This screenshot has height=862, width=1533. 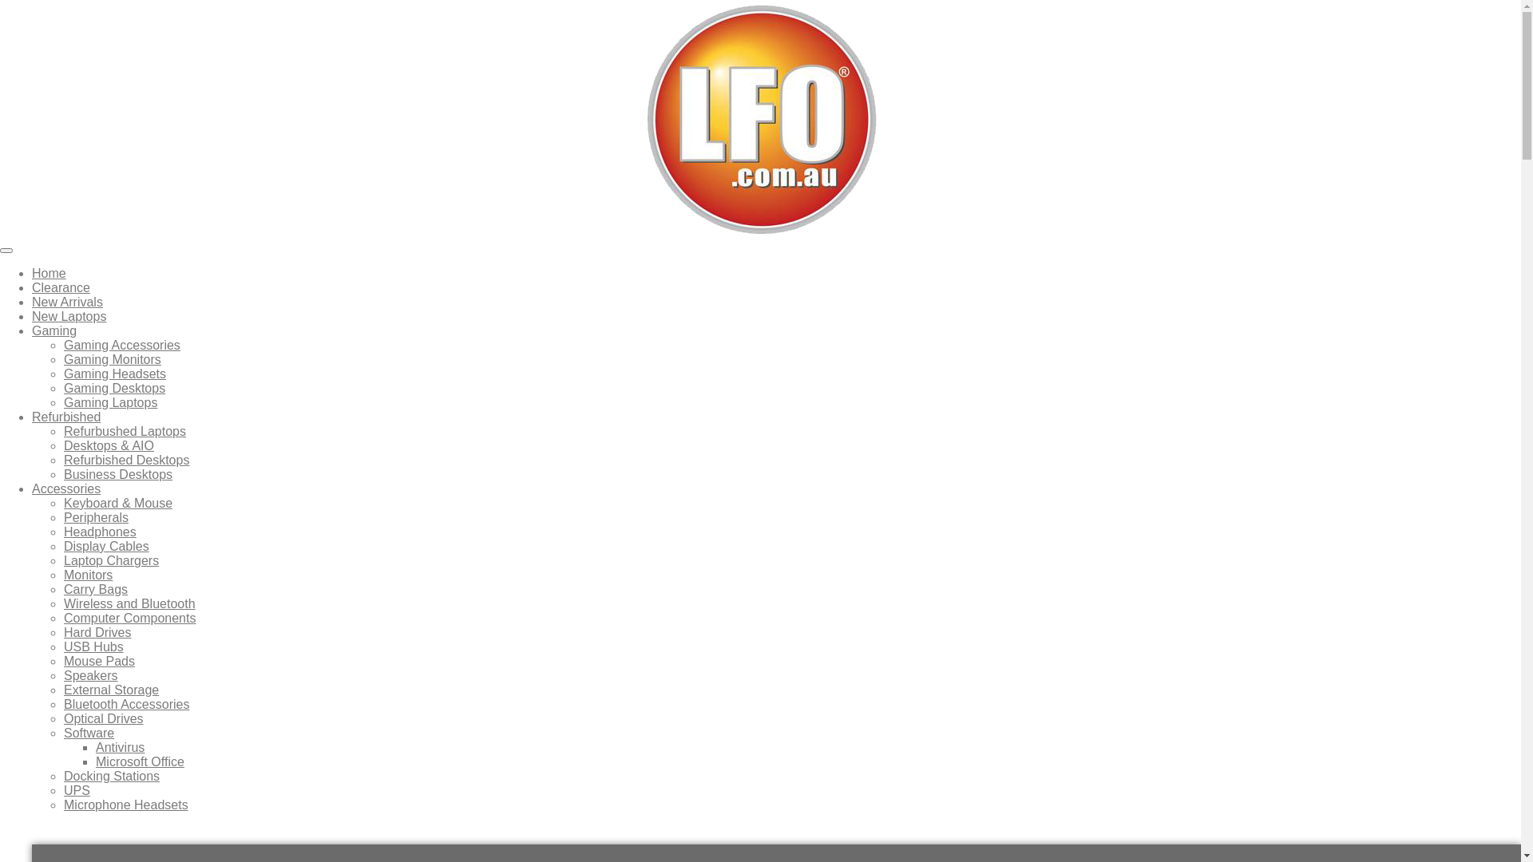 What do you see at coordinates (113, 359) in the screenshot?
I see `Gaming Monitors` at bounding box center [113, 359].